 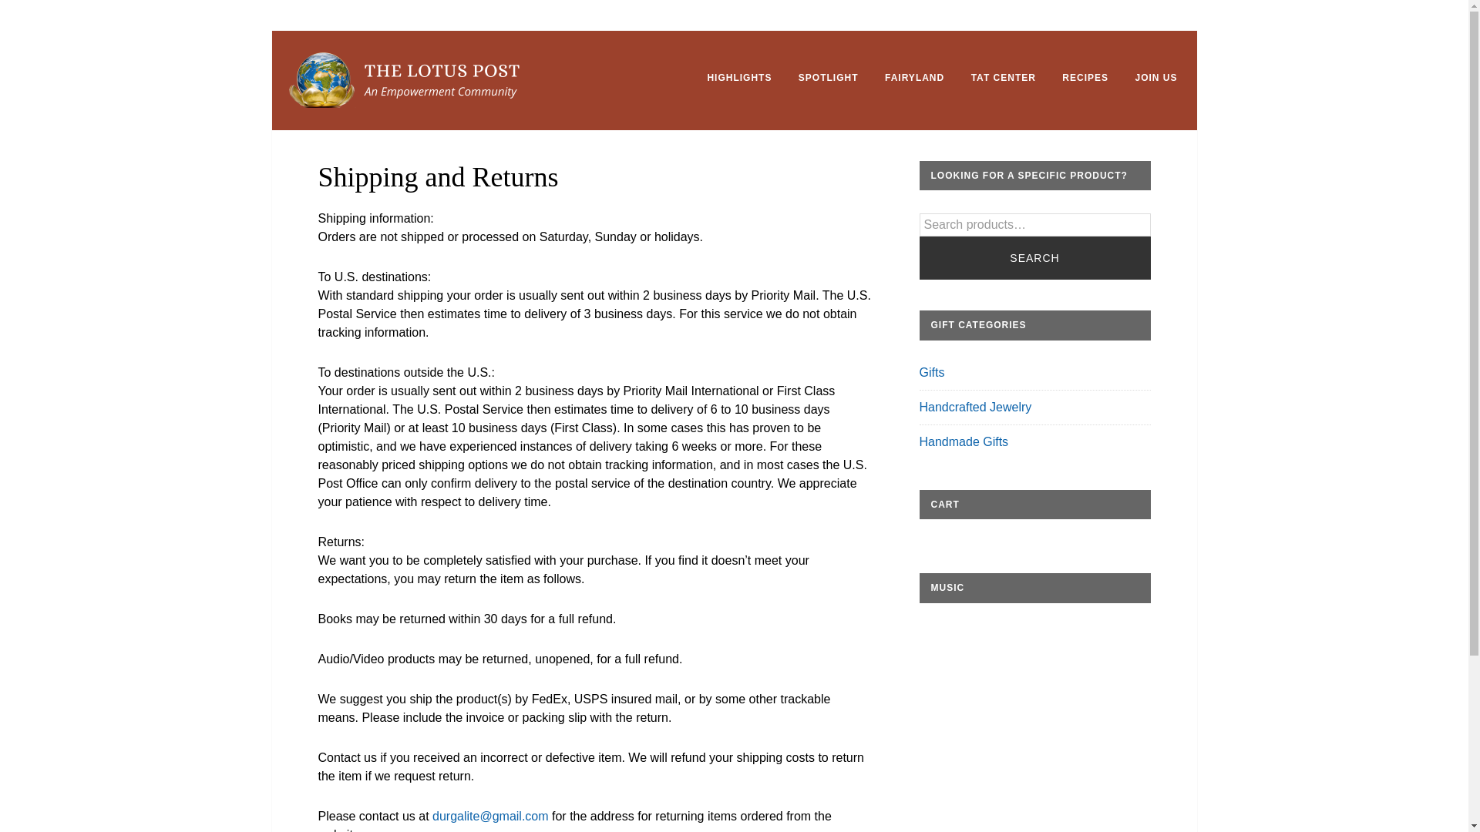 What do you see at coordinates (1085, 77) in the screenshot?
I see `RECIPES` at bounding box center [1085, 77].